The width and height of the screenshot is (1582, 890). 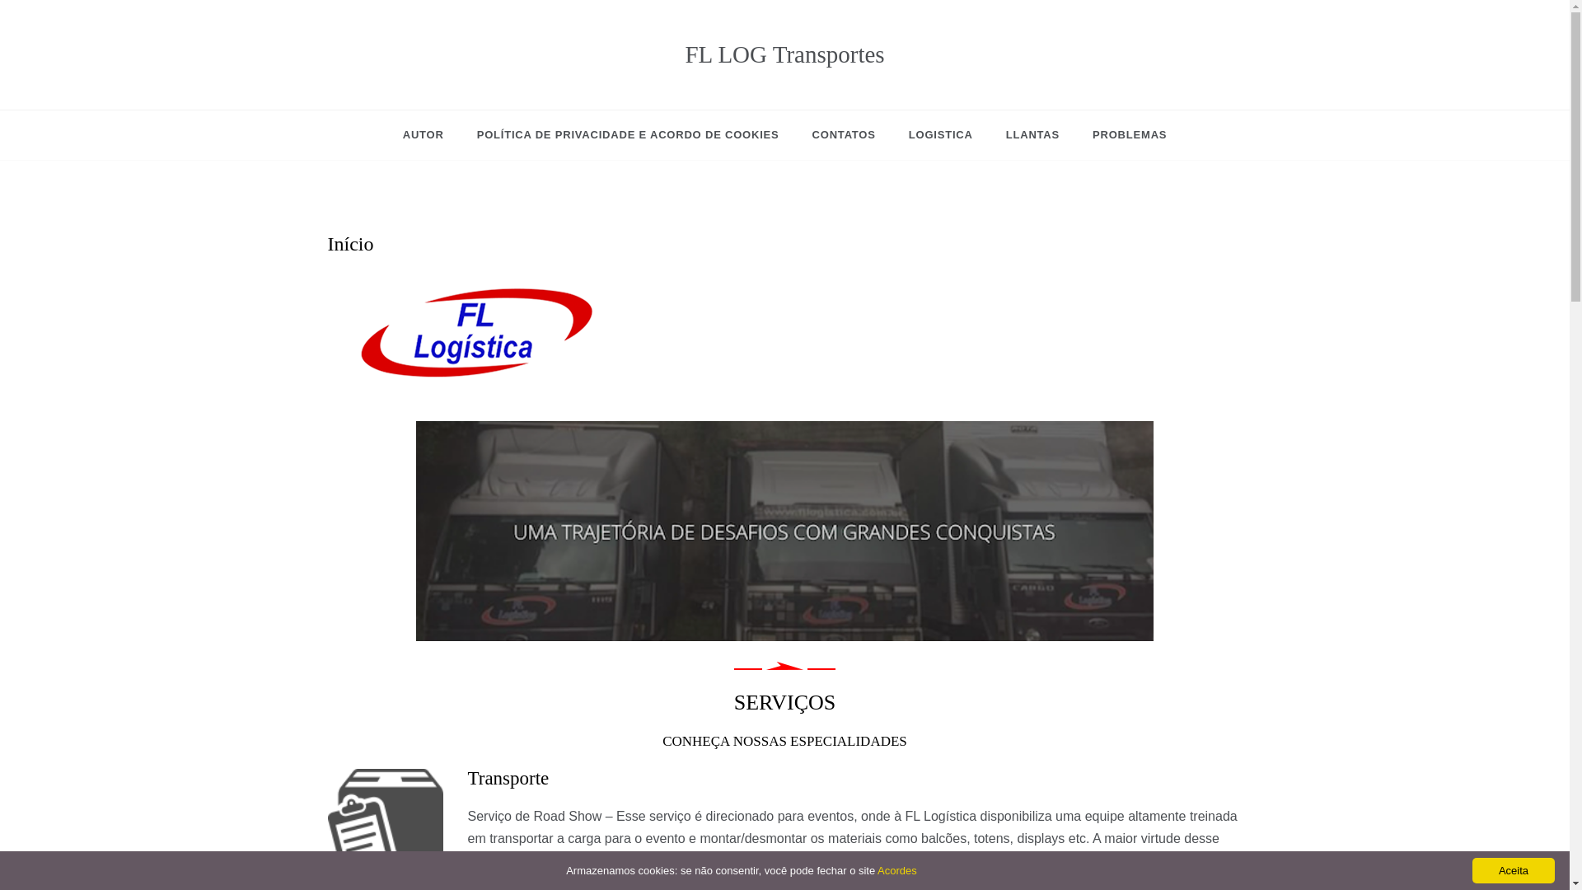 What do you see at coordinates (1032, 135) in the screenshot?
I see `LLANTAS` at bounding box center [1032, 135].